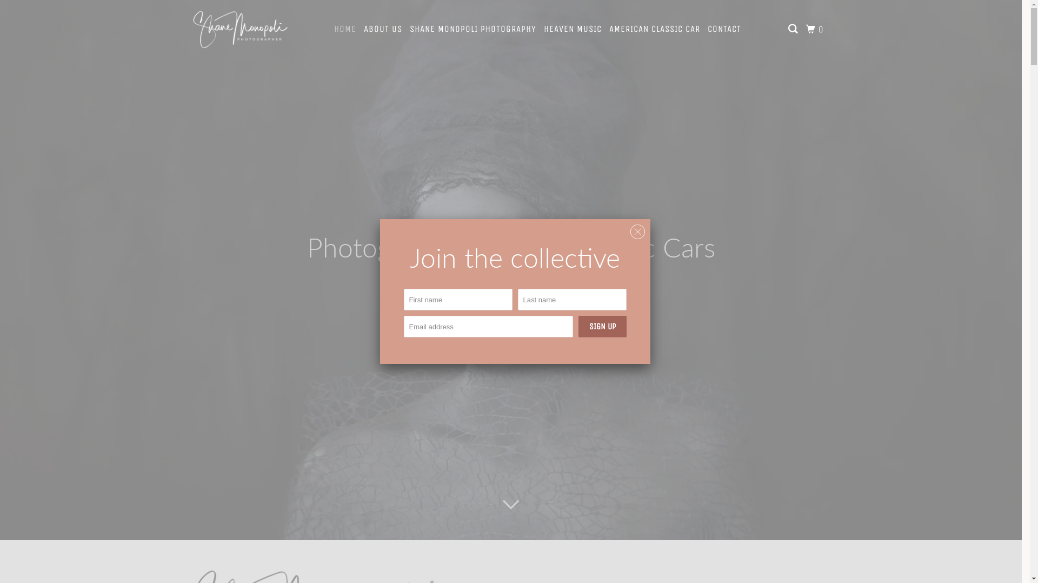 This screenshot has height=583, width=1038. Describe the element at coordinates (655, 29) in the screenshot. I see `AMERICAN CLASSIC CAR` at that location.